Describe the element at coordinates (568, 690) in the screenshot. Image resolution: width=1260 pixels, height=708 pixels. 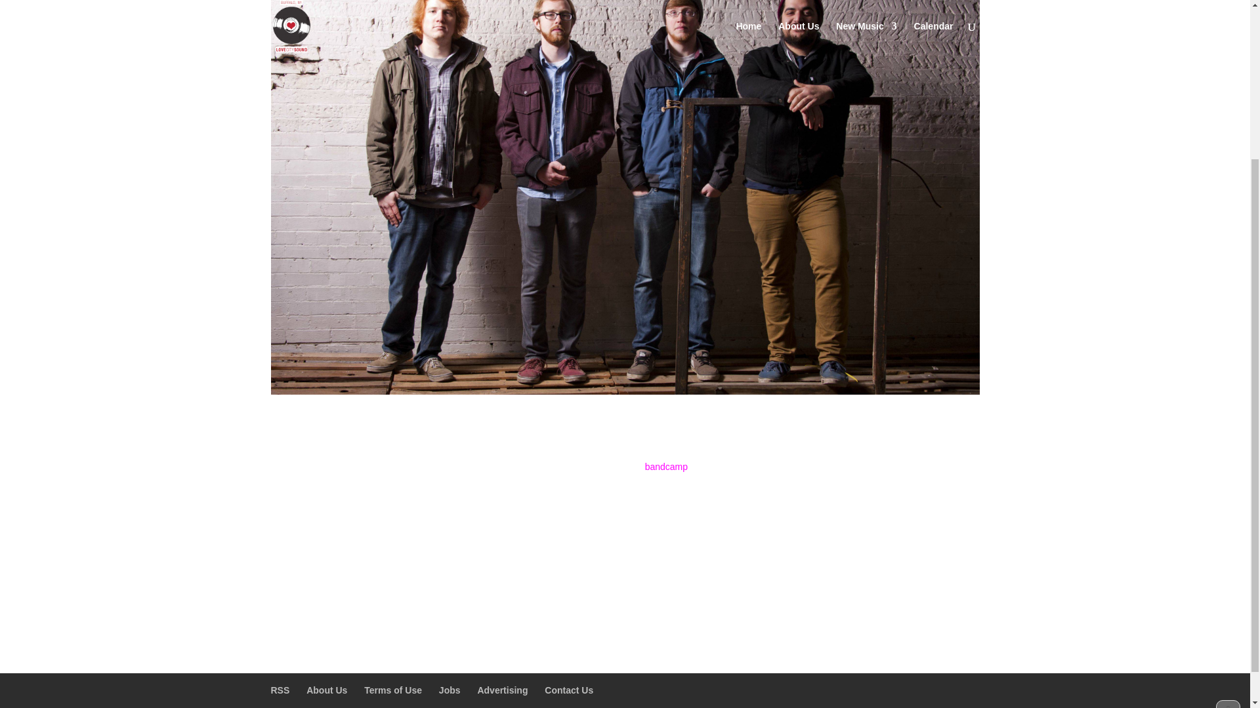
I see `Contact Us` at that location.